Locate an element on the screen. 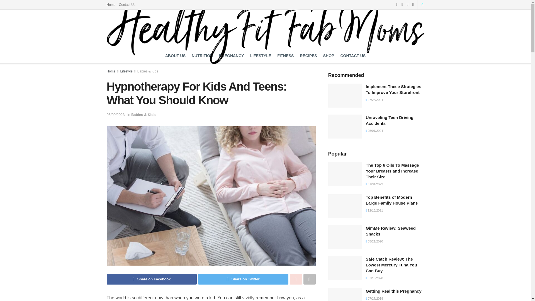  LIFESTYLE is located at coordinates (261, 56).